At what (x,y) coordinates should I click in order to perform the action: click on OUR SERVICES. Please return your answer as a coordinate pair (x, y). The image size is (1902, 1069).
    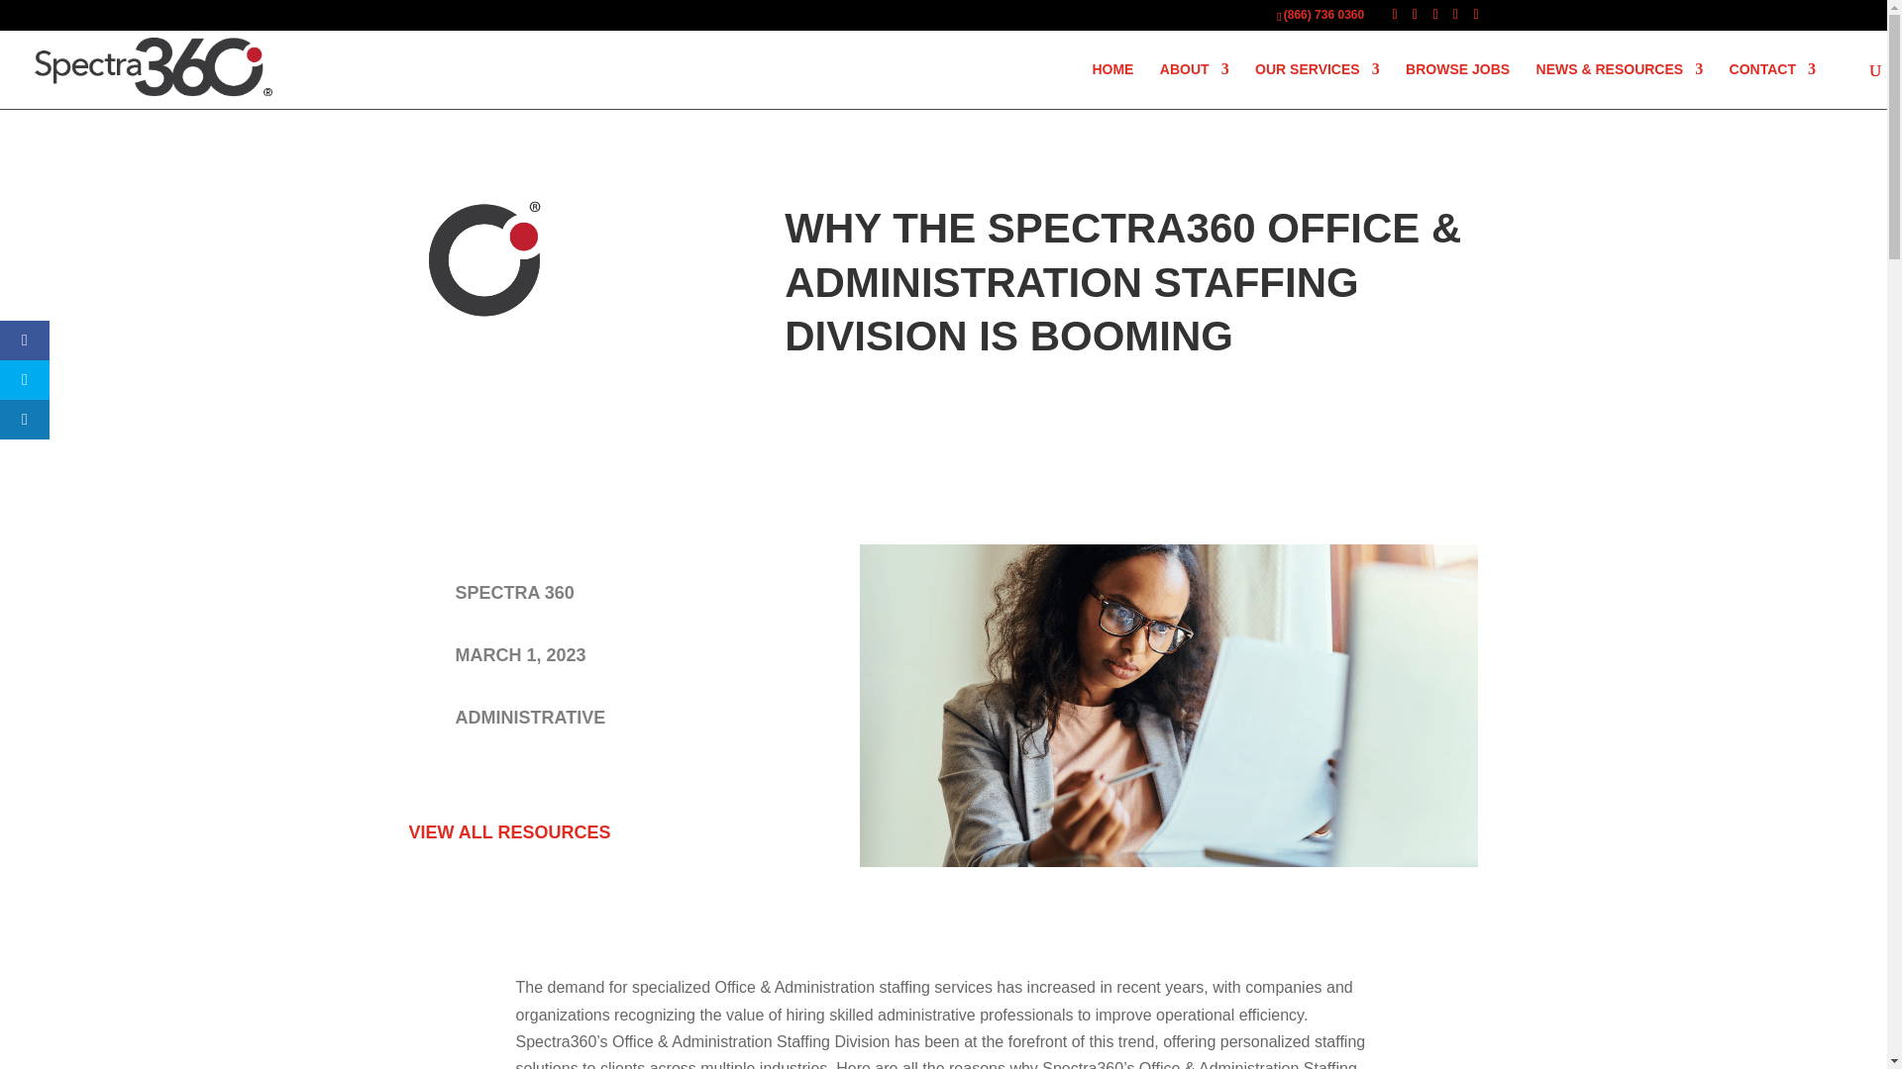
    Looking at the image, I should click on (1318, 85).